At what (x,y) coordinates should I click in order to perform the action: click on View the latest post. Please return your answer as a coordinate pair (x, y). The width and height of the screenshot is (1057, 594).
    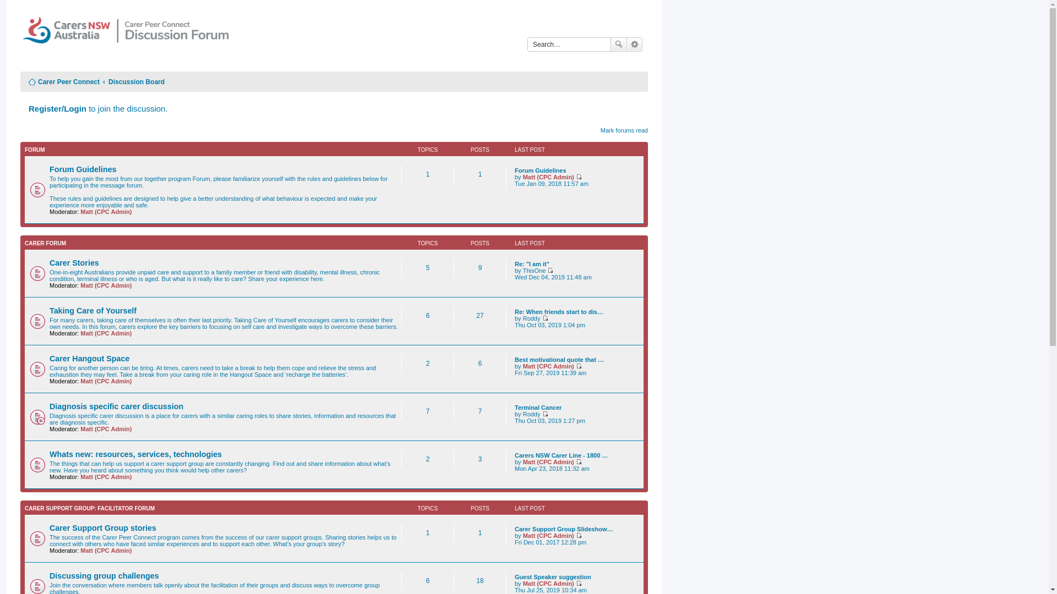
    Looking at the image, I should click on (579, 536).